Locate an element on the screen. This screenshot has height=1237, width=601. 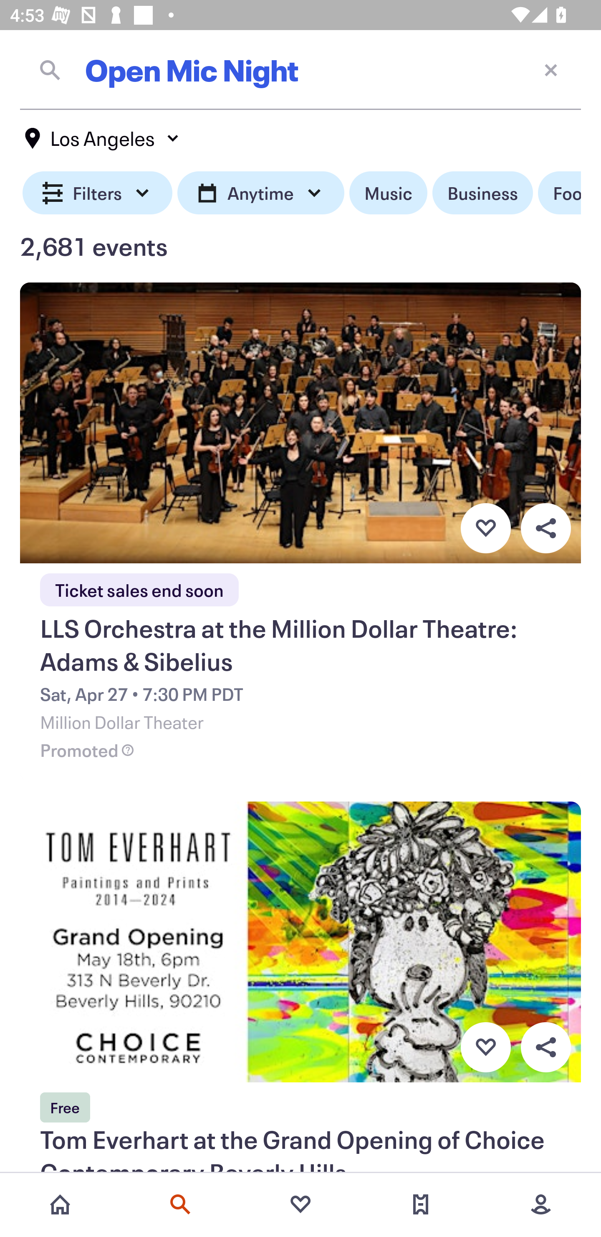
Favorite button is located at coordinates (485, 528).